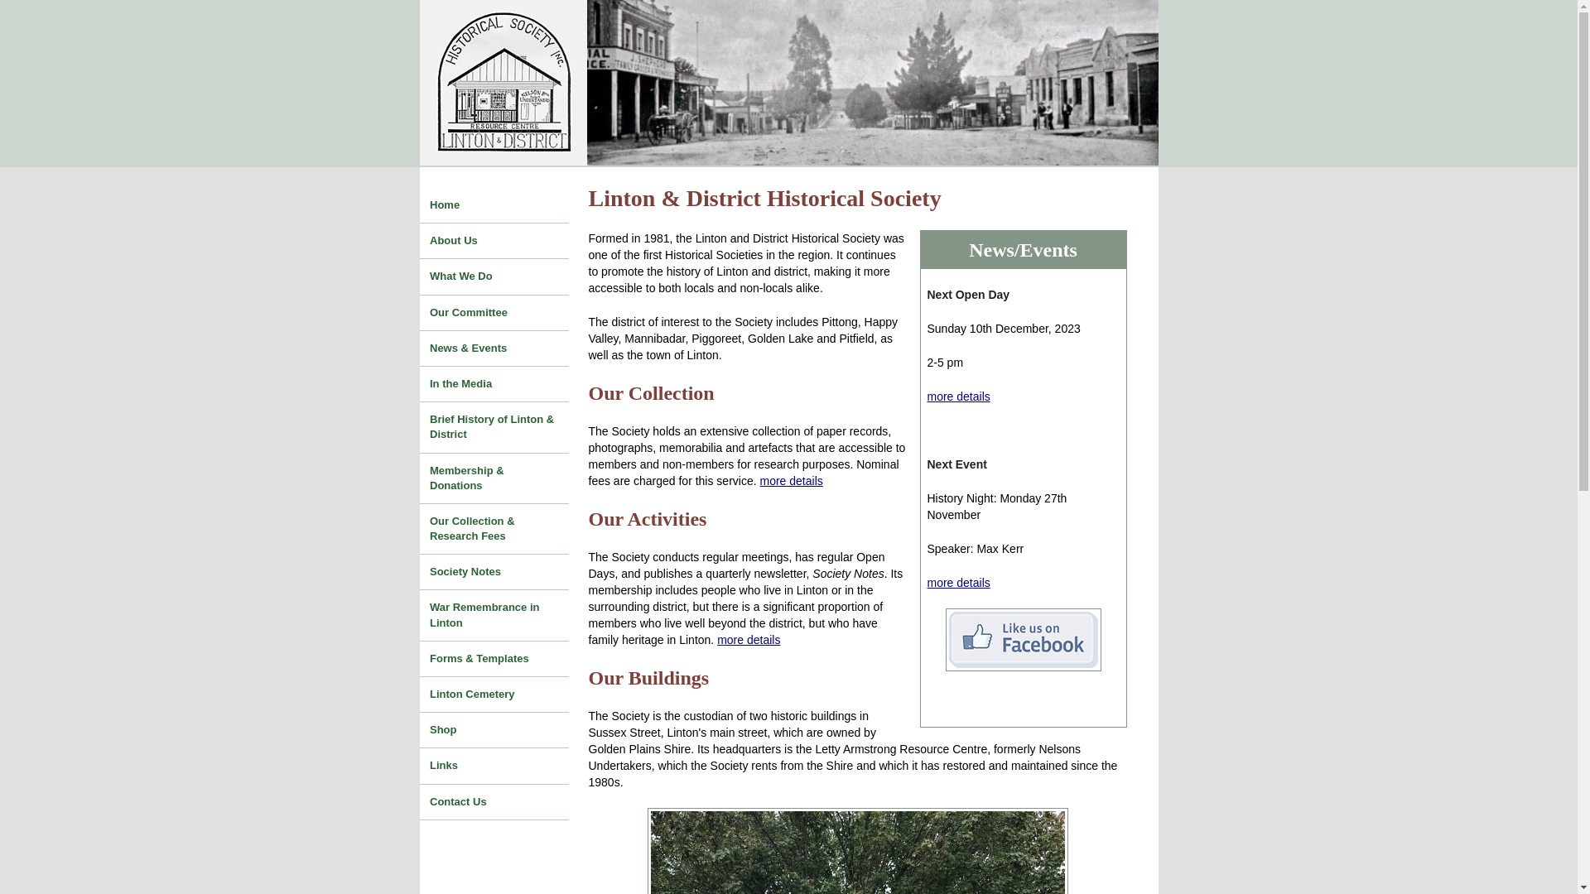 The image size is (1590, 894). What do you see at coordinates (494, 276) in the screenshot?
I see `What We Do` at bounding box center [494, 276].